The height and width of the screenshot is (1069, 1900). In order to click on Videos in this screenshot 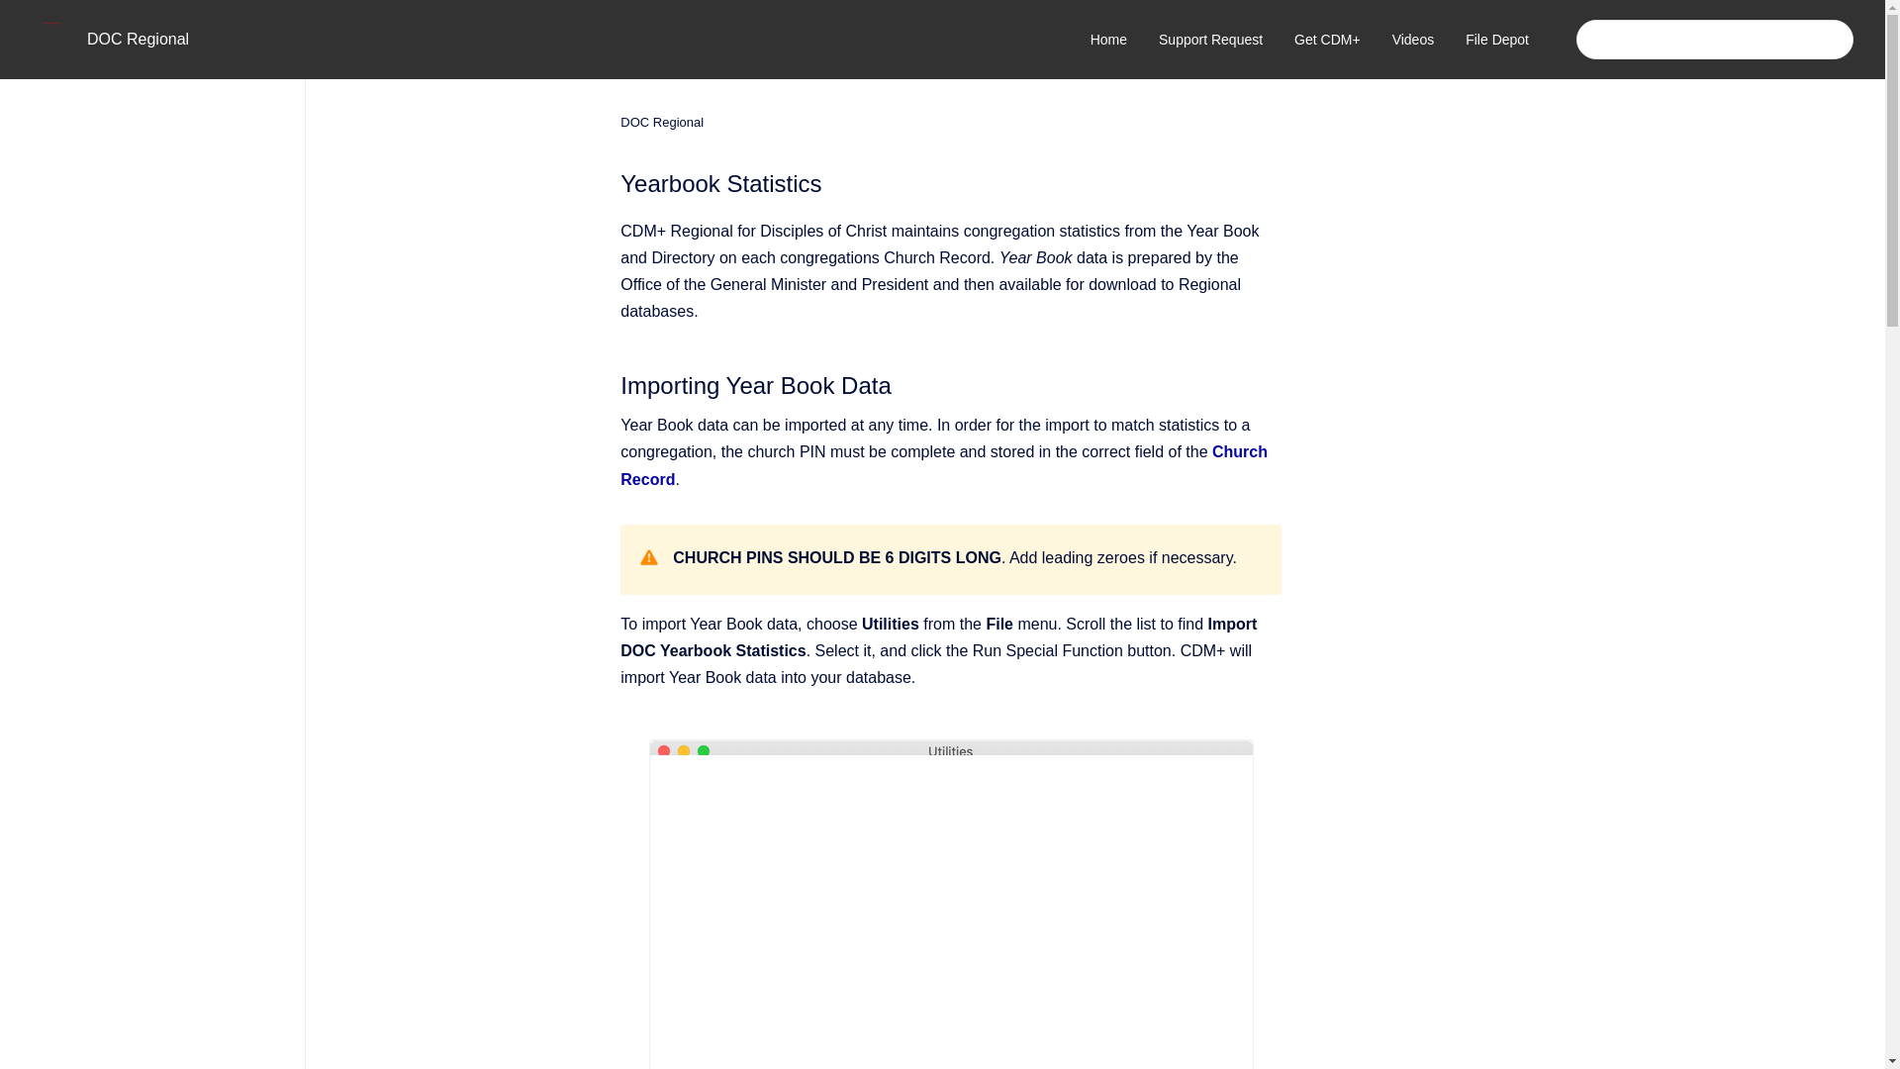, I will do `click(1413, 40)`.